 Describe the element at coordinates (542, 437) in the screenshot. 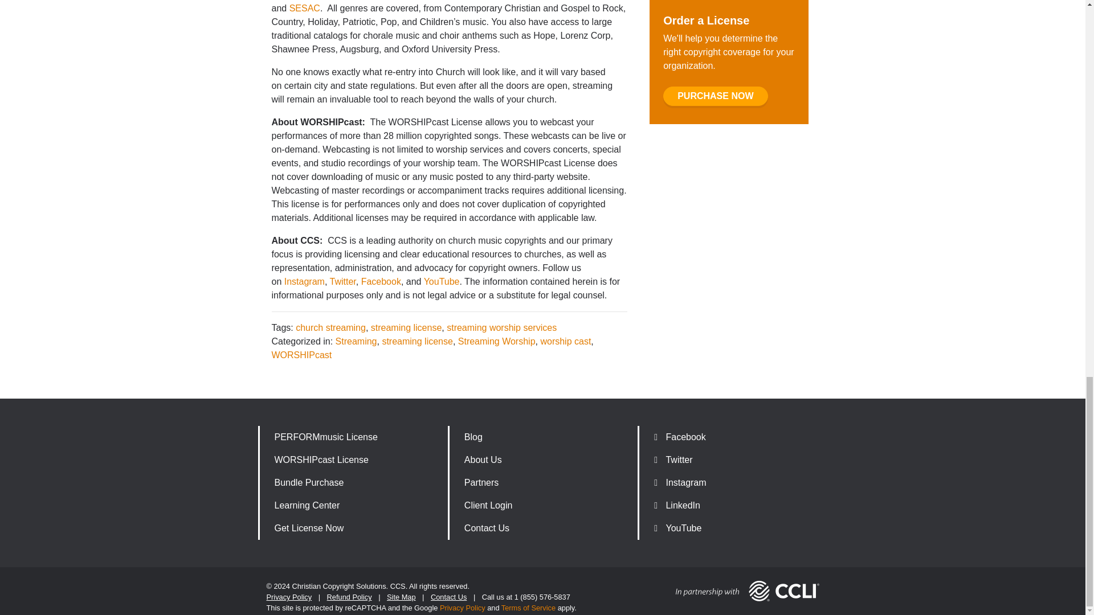

I see `Blog` at that location.